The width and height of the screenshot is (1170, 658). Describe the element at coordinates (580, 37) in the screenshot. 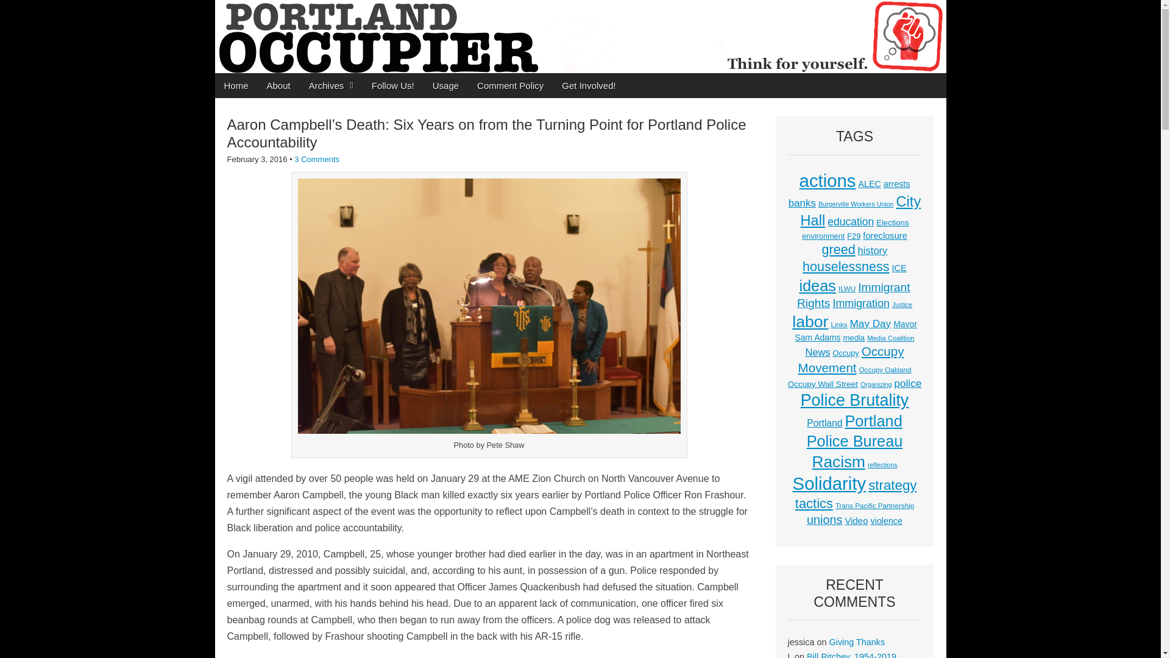

I see `Portland Occupier` at that location.